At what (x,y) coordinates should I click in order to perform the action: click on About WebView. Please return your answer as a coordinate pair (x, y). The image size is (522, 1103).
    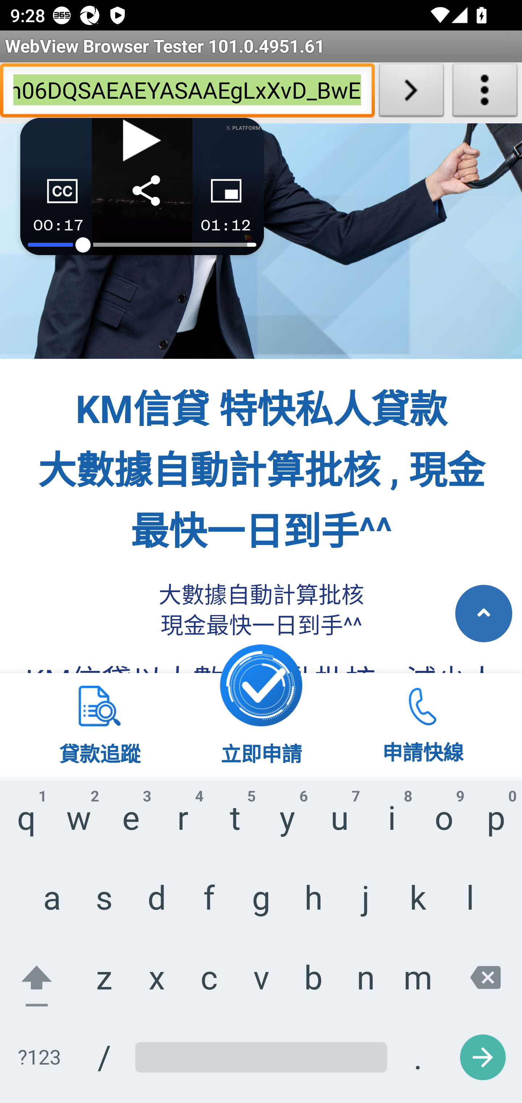
    Looking at the image, I should click on (485, 93).